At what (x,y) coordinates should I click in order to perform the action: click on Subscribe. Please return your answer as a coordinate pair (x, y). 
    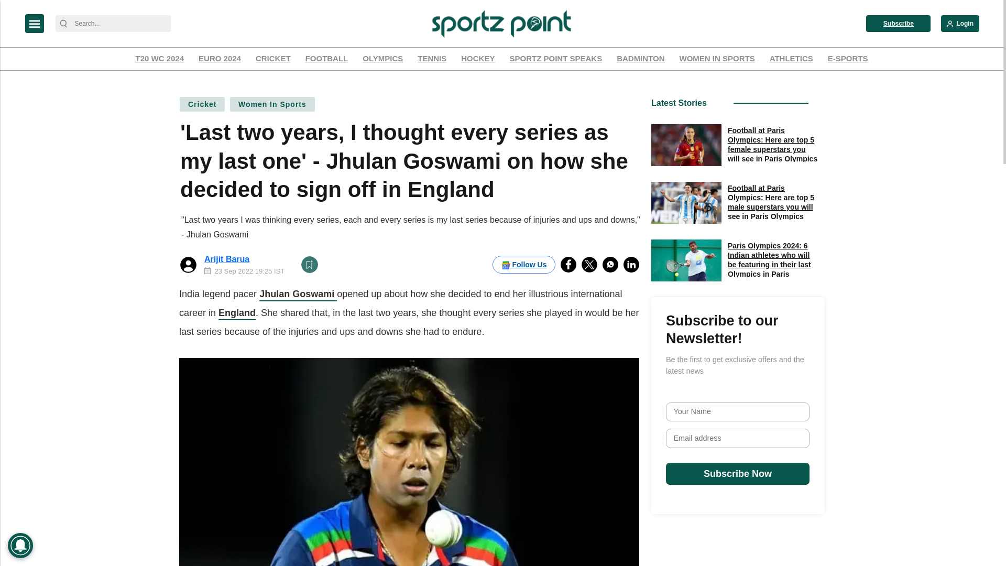
    Looking at the image, I should click on (898, 23).